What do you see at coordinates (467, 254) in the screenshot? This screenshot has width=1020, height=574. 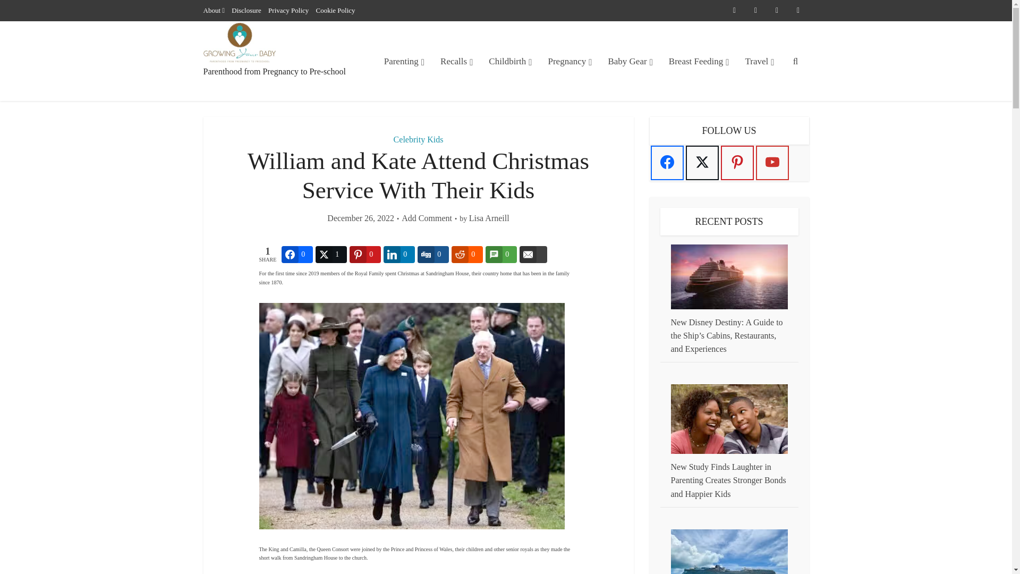 I see `Share on Reddit` at bounding box center [467, 254].